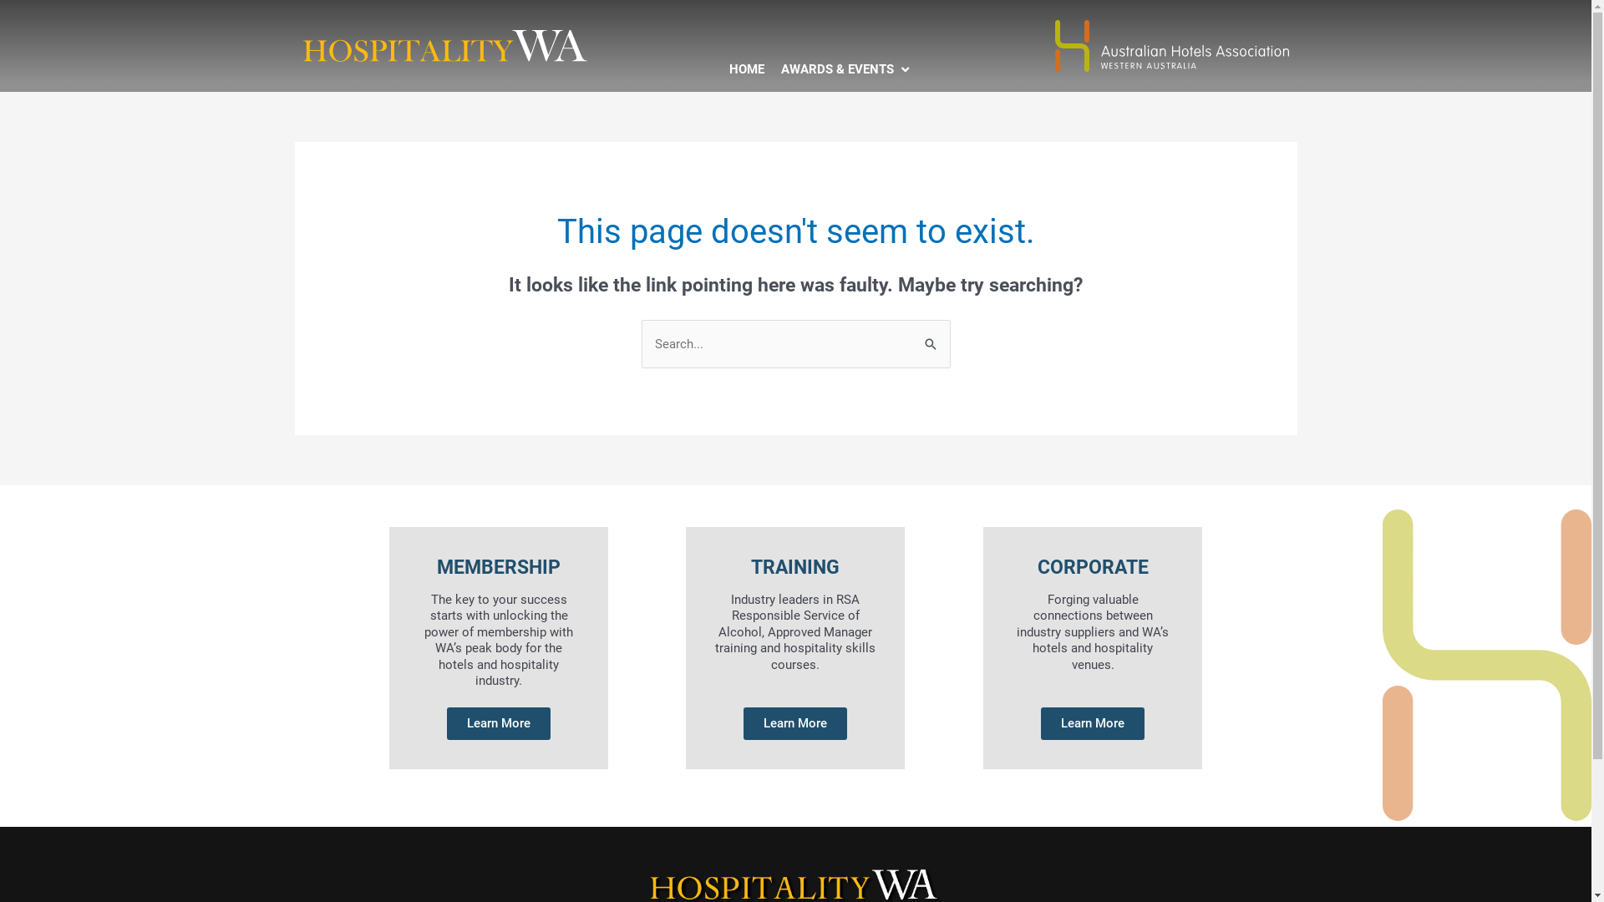 This screenshot has height=902, width=1604. I want to click on Learn More, so click(499, 723).